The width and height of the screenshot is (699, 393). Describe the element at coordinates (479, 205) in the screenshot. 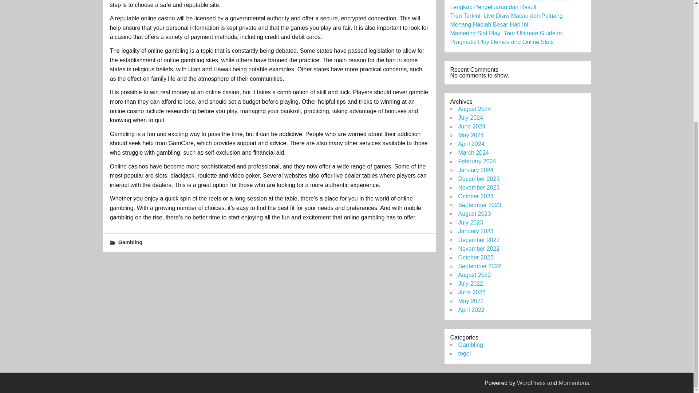

I see `September 2023` at that location.